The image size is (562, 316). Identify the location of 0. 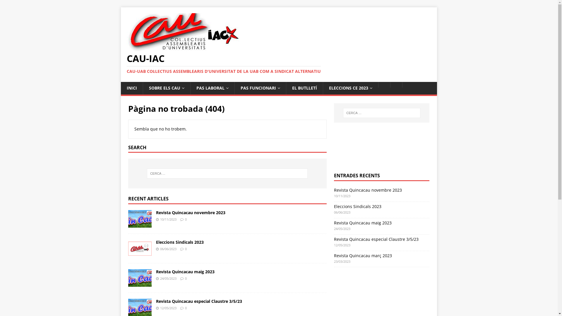
(186, 249).